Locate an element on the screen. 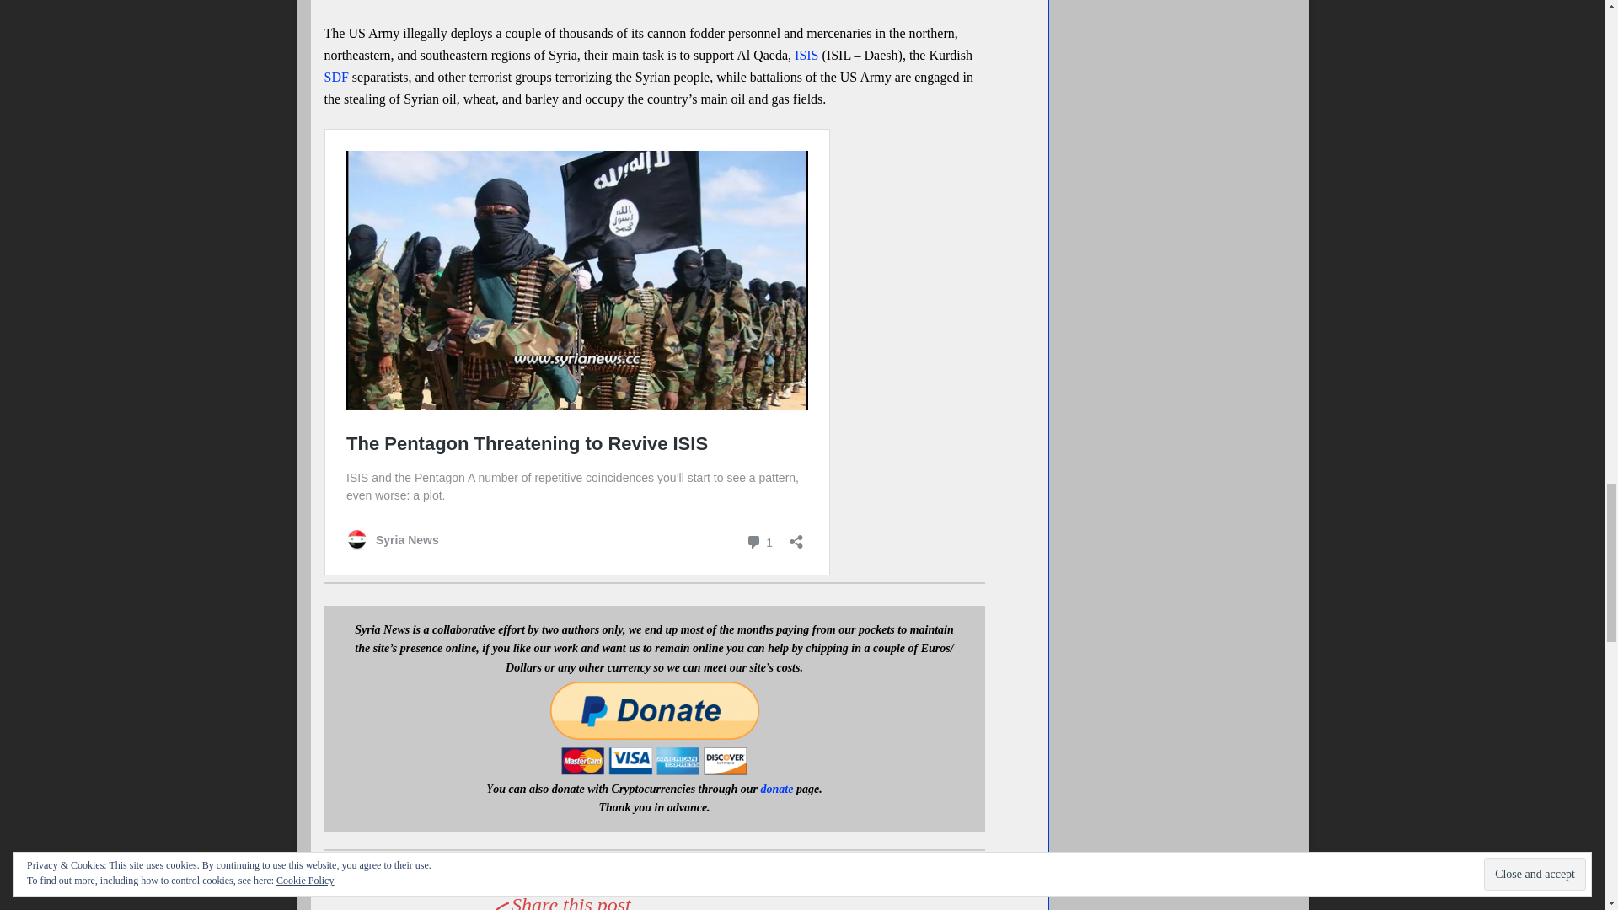 The width and height of the screenshot is (1618, 910). A US-sponsored separatist Kurdish militia. is located at coordinates (335, 78).